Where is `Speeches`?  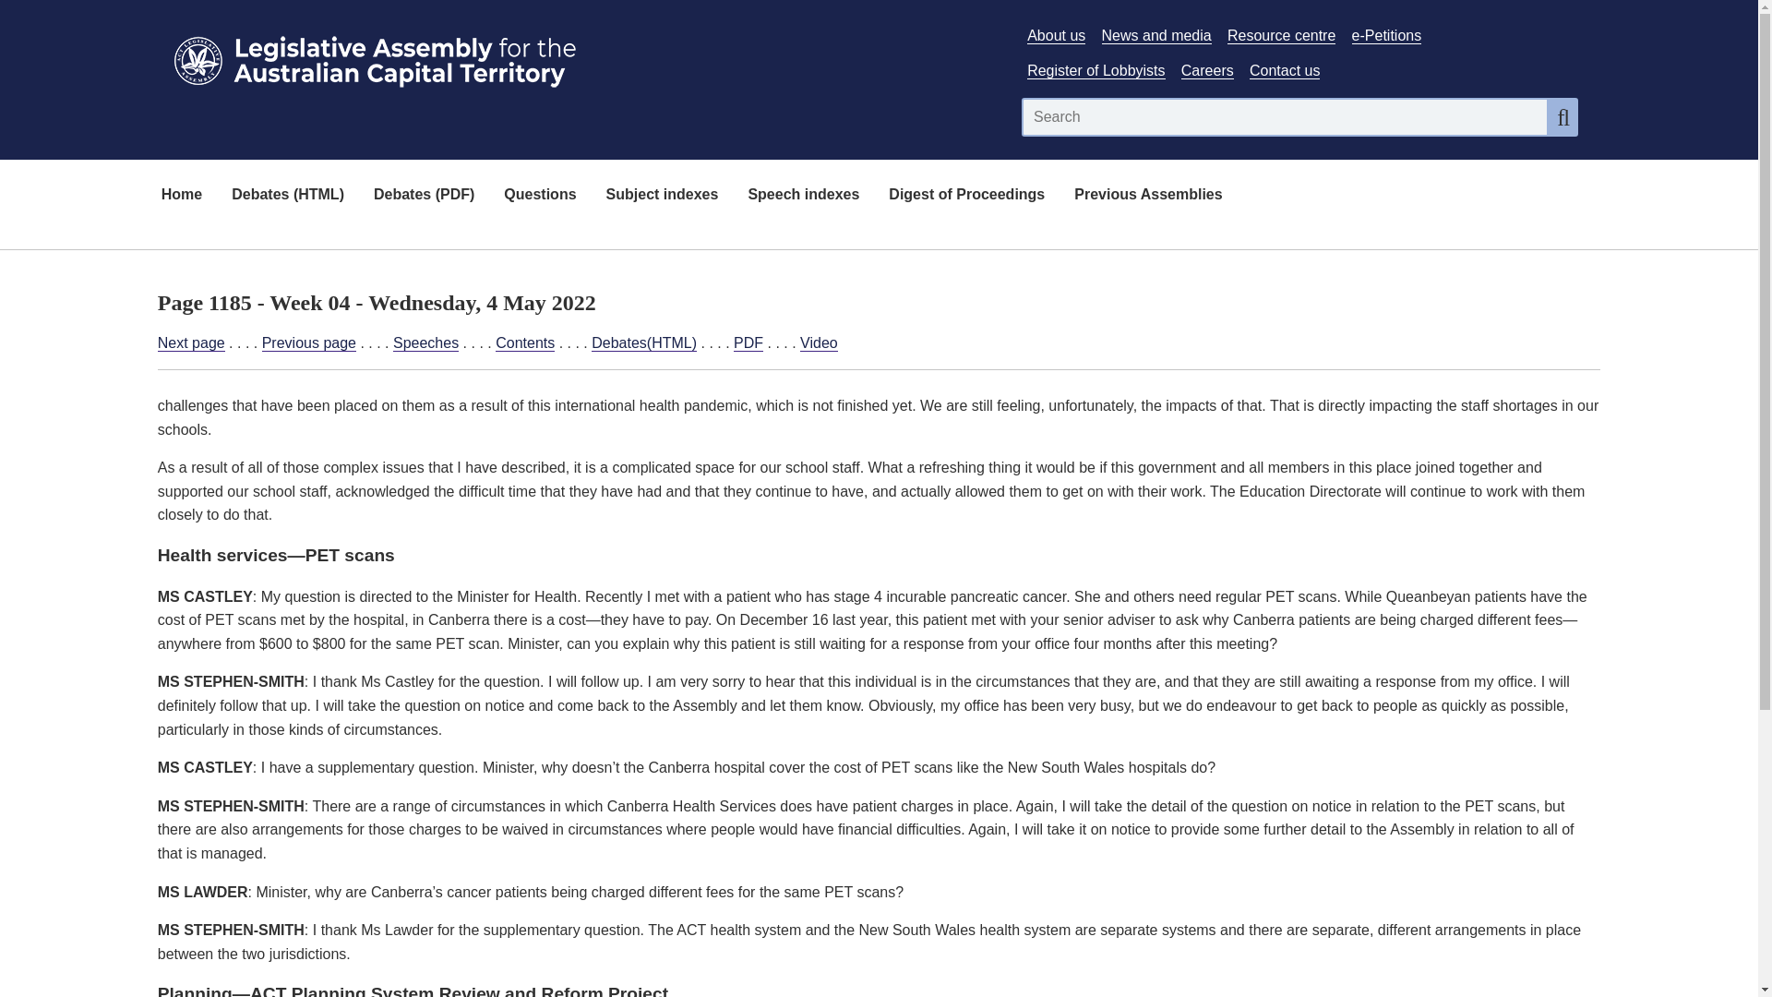
Speeches is located at coordinates (426, 343).